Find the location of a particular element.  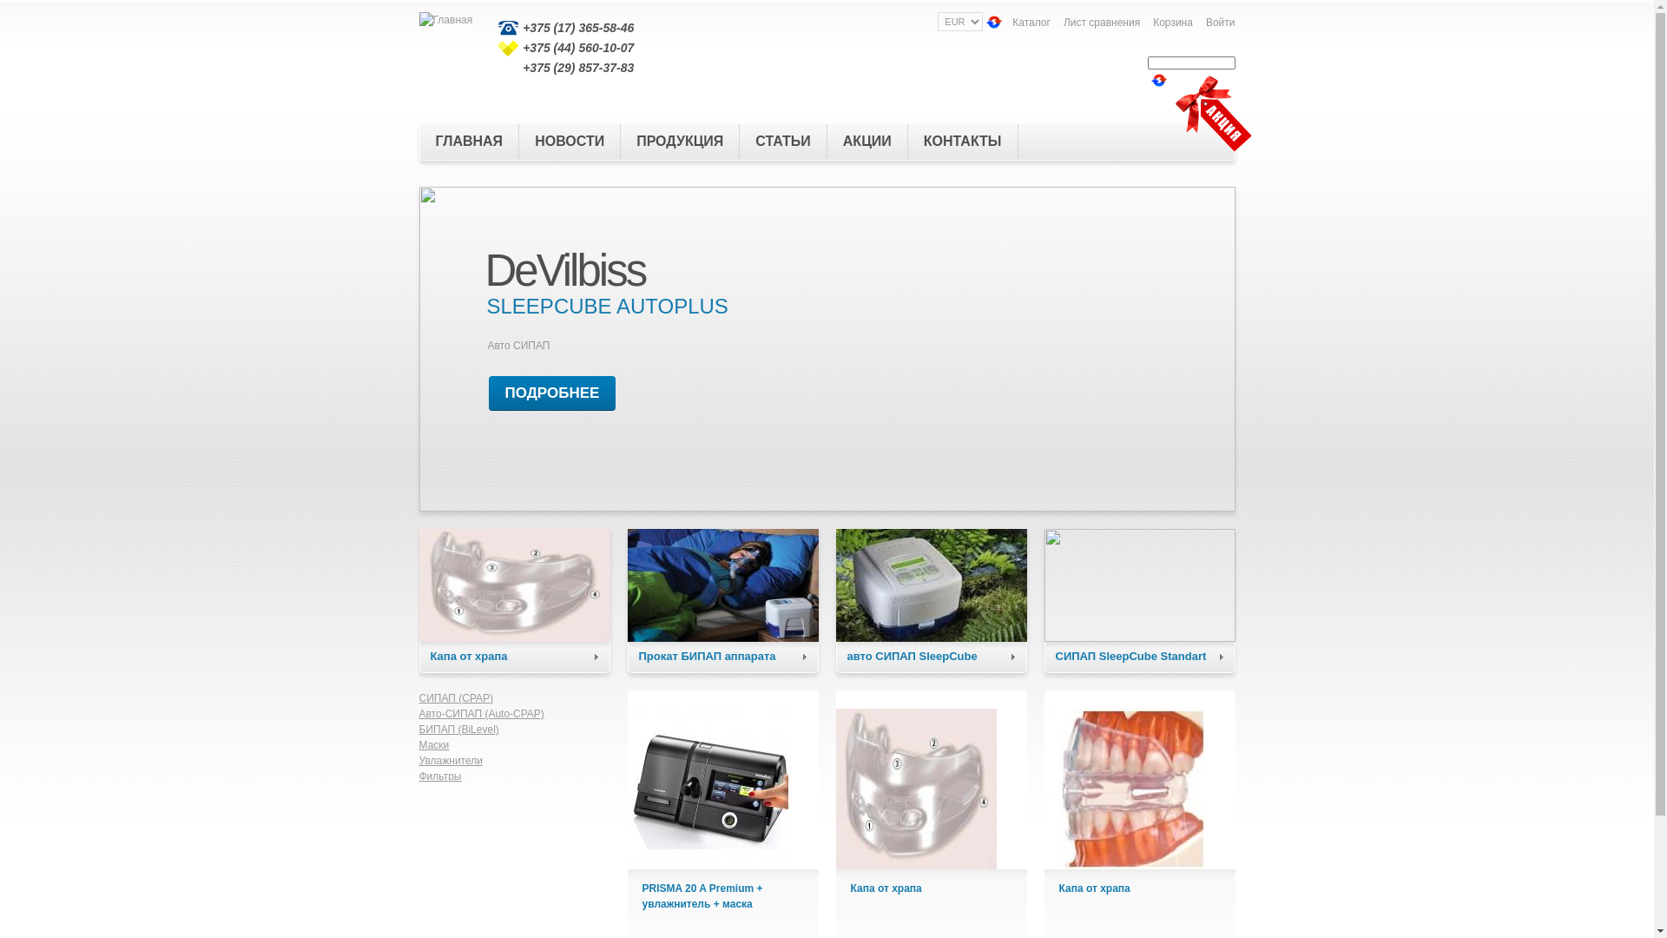

SleepCube AutoPlus is located at coordinates (931, 585).